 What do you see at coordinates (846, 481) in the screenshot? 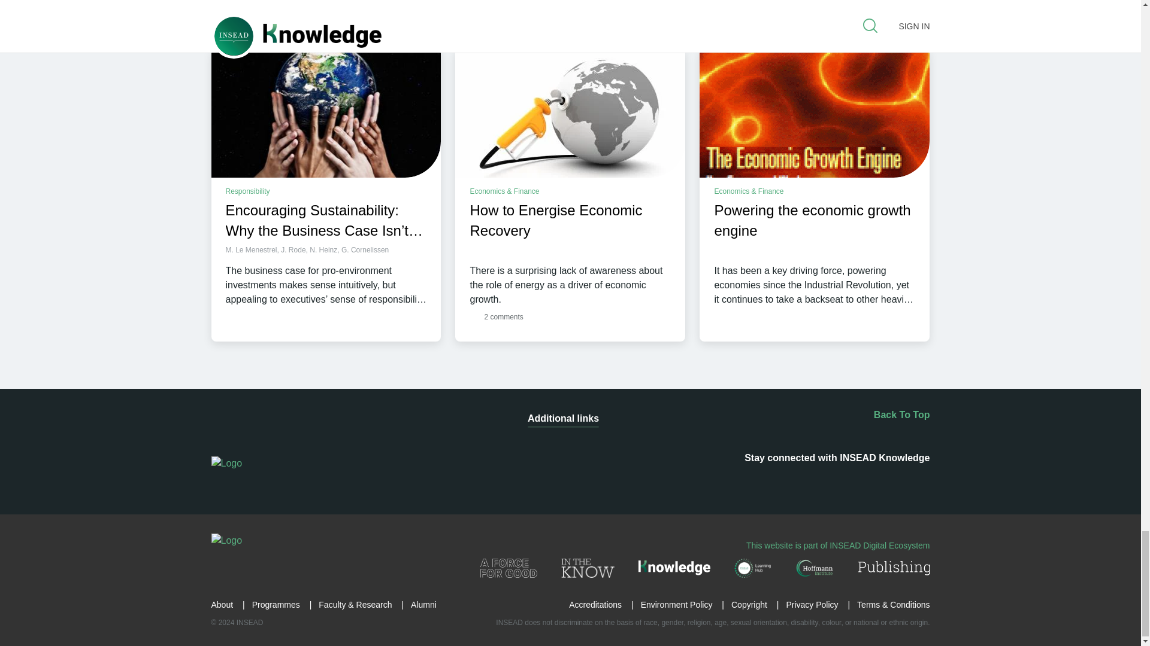
I see `Youtube` at bounding box center [846, 481].